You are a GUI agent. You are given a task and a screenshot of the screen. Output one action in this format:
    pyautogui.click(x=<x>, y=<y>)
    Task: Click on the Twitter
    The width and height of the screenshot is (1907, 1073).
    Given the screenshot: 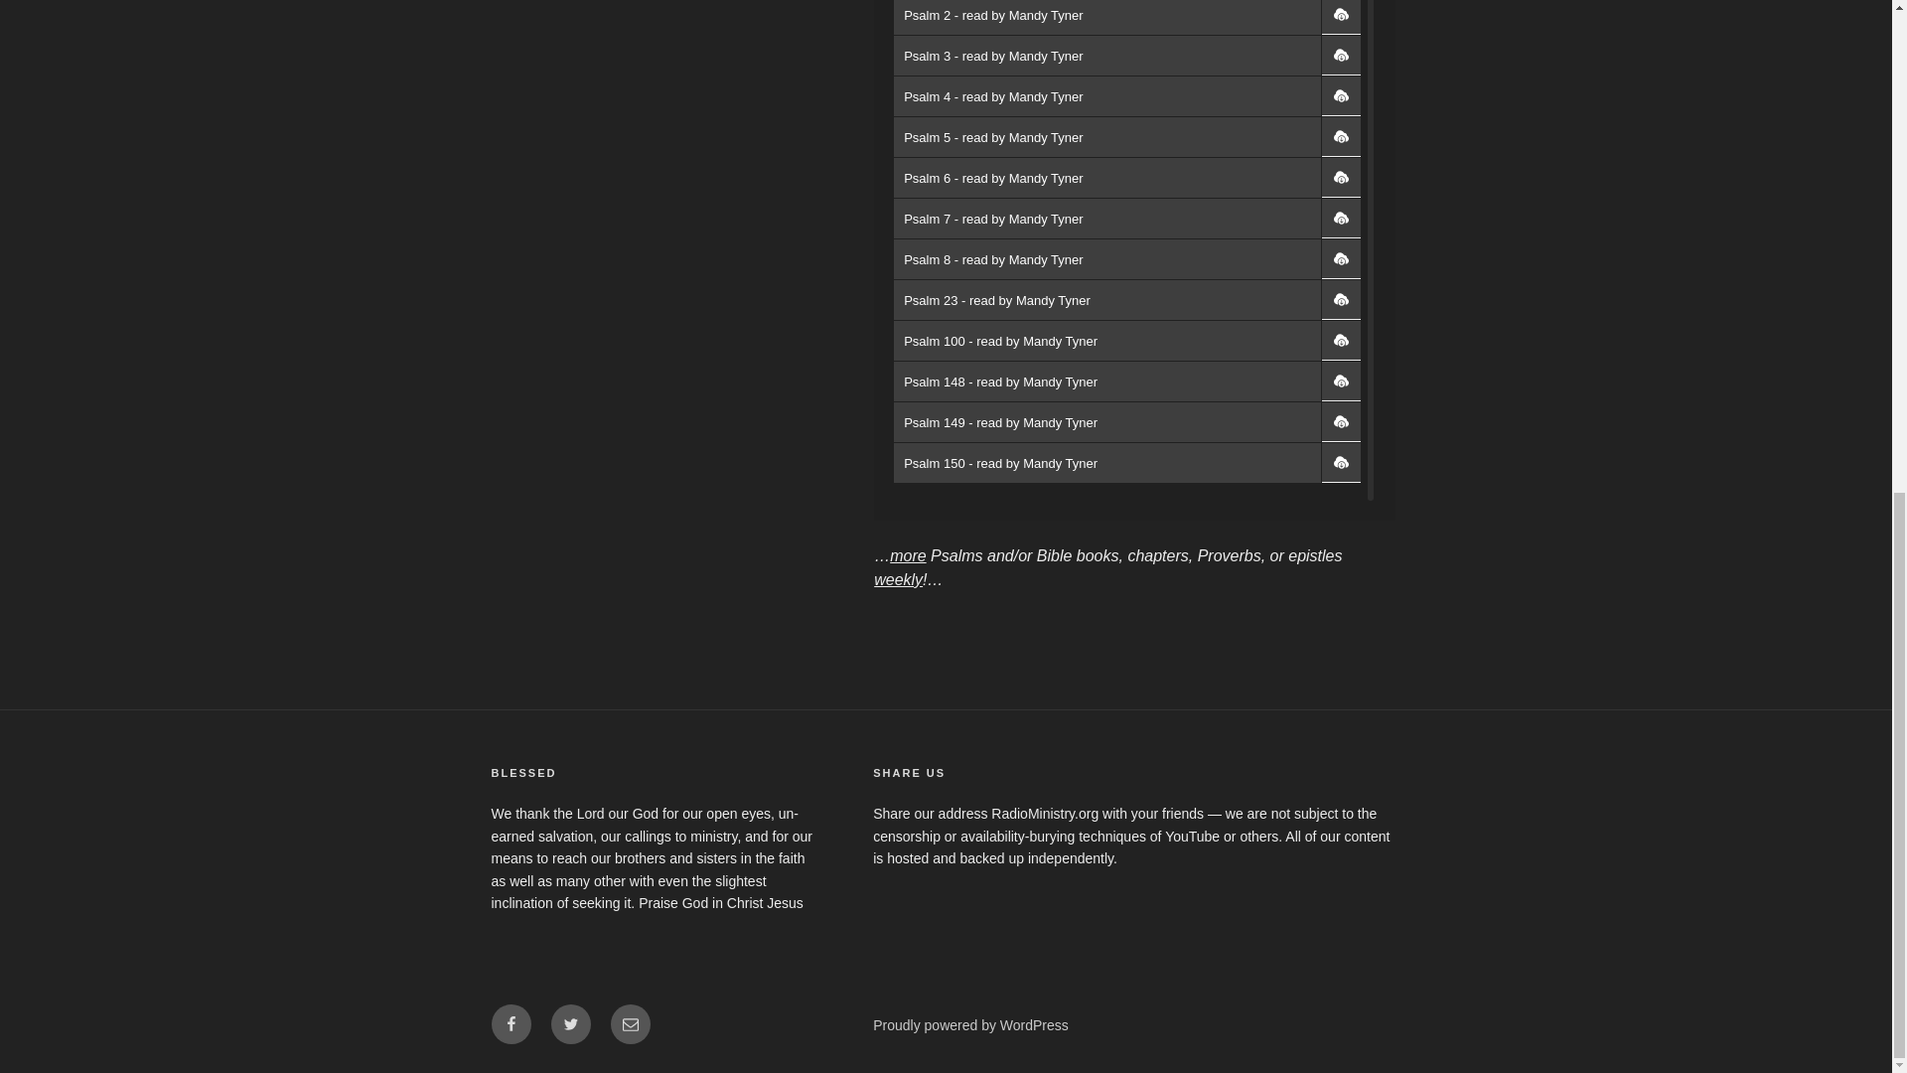 What is the action you would take?
    pyautogui.click(x=570, y=1023)
    